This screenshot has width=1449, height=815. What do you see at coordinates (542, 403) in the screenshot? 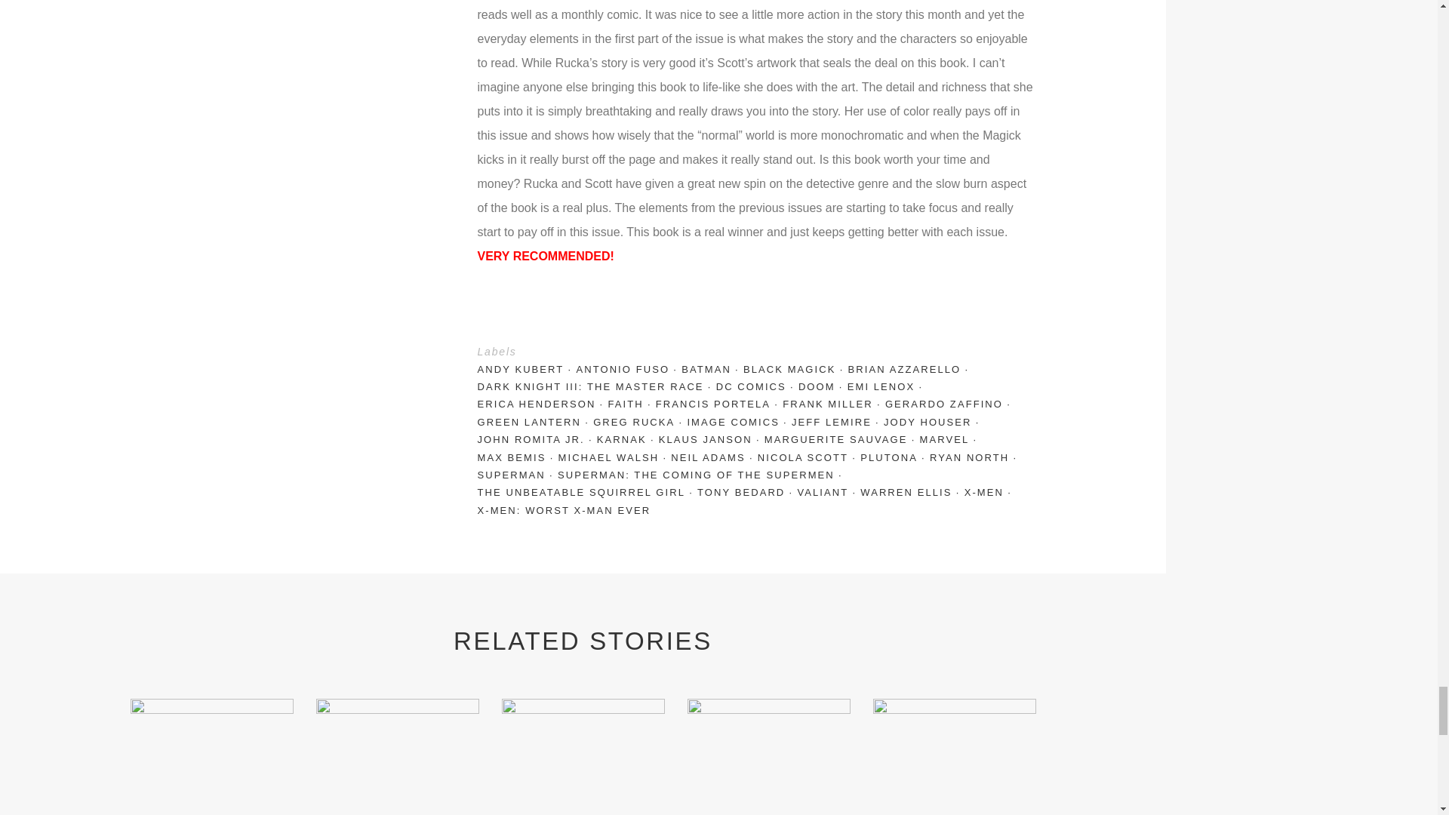
I see `ERICA HENDERSON` at bounding box center [542, 403].